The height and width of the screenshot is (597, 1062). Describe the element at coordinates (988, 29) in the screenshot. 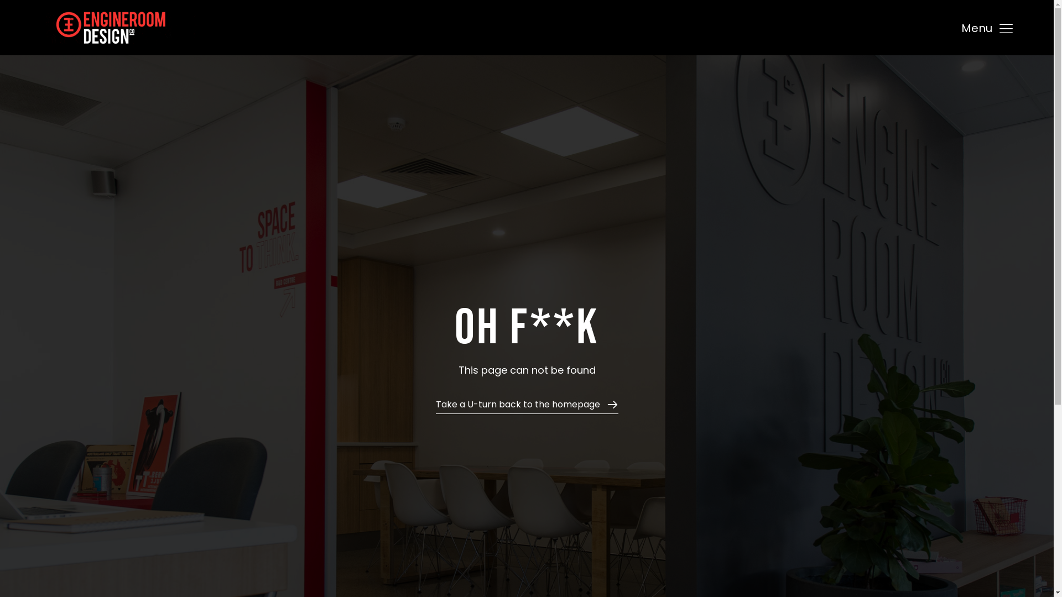

I see `Menu` at that location.